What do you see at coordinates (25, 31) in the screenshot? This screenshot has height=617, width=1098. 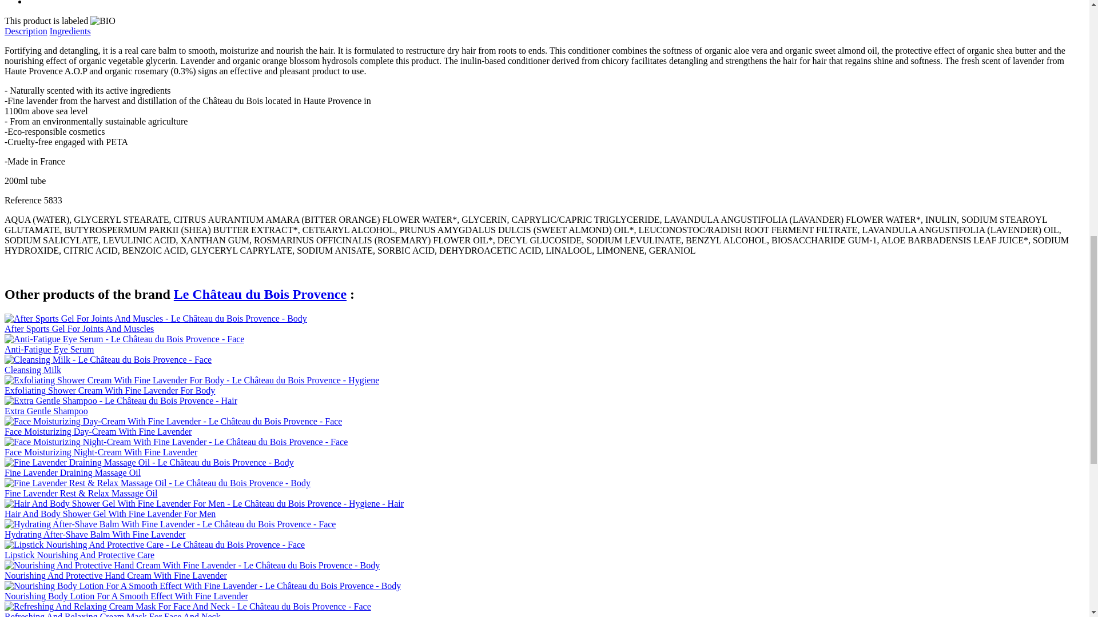 I see `Description` at bounding box center [25, 31].